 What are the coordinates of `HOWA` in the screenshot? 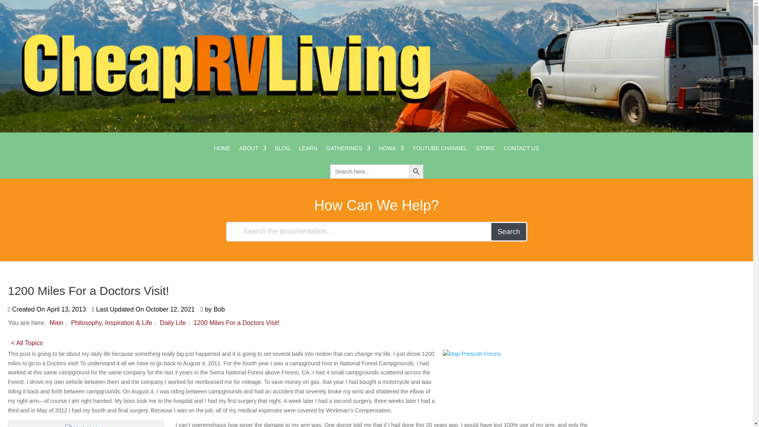 It's located at (391, 154).